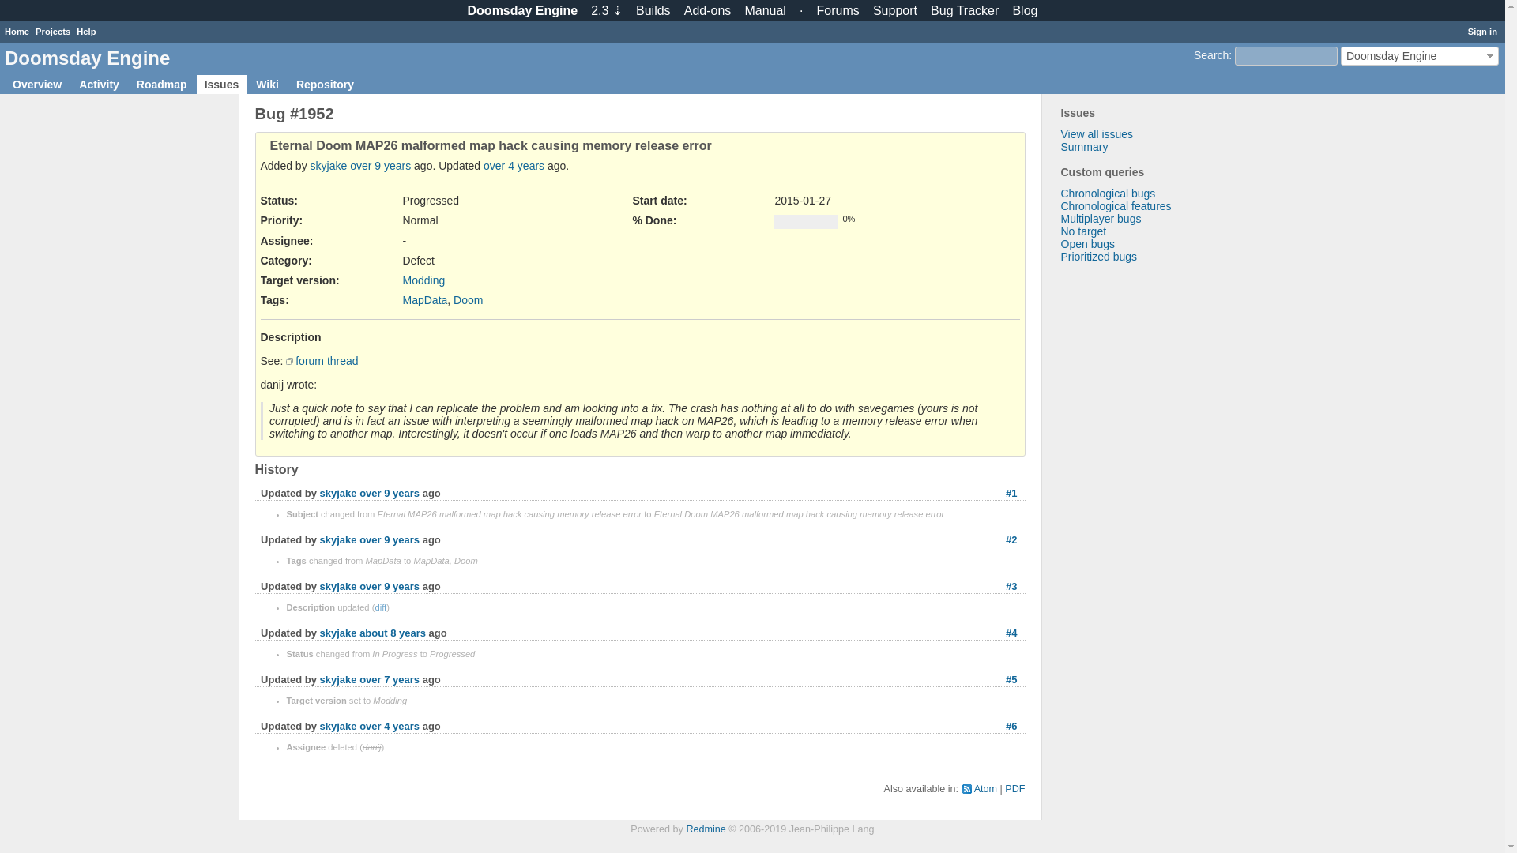 The image size is (1517, 853). What do you see at coordinates (381, 166) in the screenshot?
I see `over 9 years` at bounding box center [381, 166].